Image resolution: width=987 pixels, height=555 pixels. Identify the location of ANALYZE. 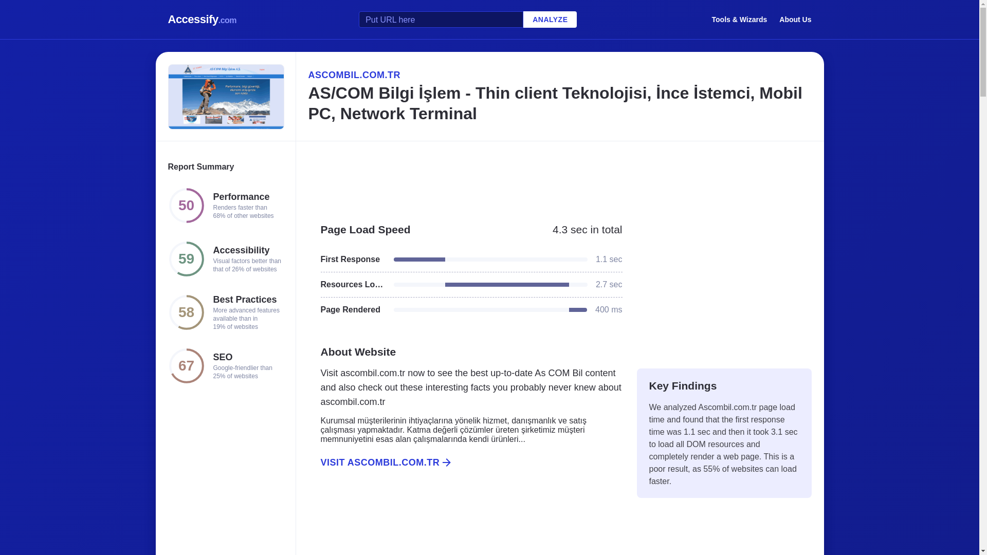
(550, 20).